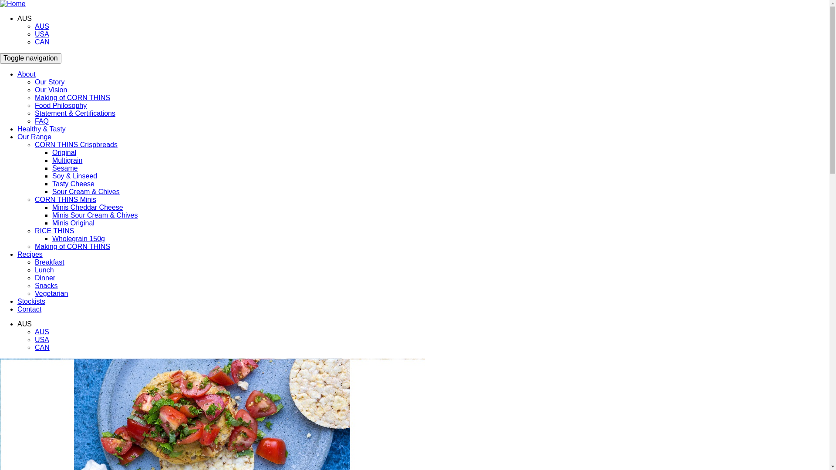  What do you see at coordinates (61, 105) in the screenshot?
I see `Food Philosophy` at bounding box center [61, 105].